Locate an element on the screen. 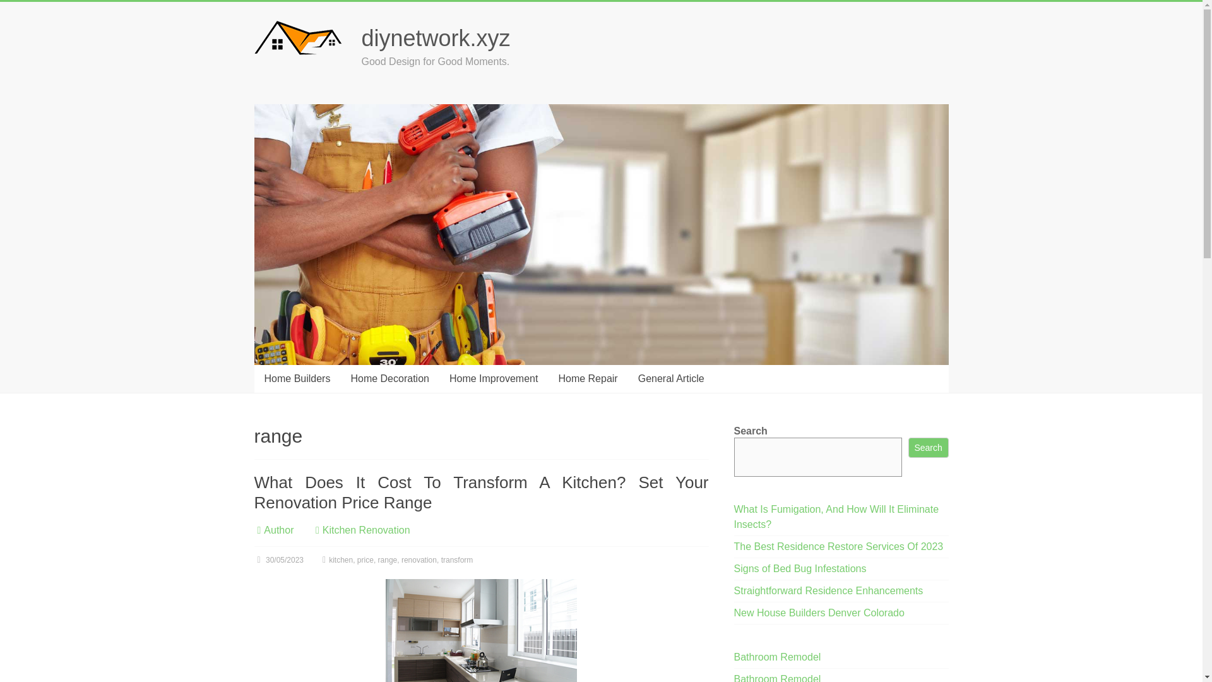 The image size is (1212, 682). price is located at coordinates (365, 560).